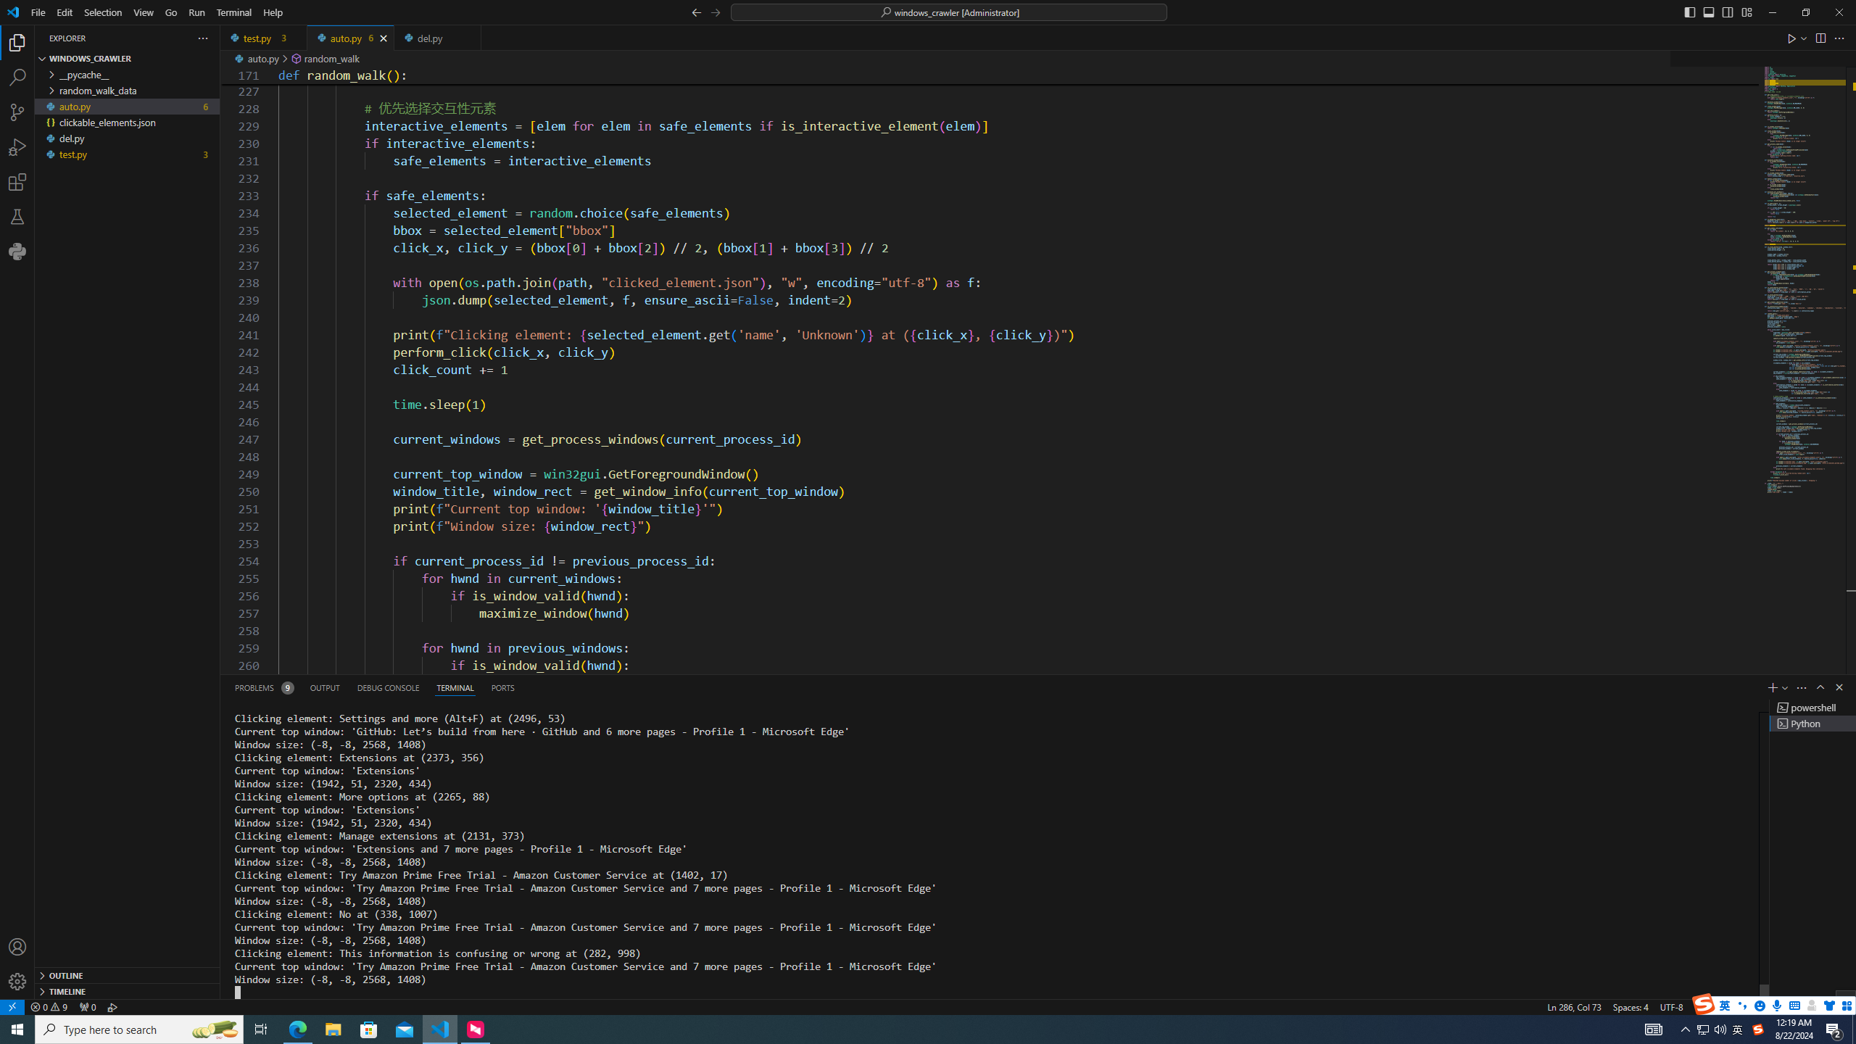 This screenshot has height=1044, width=1856. I want to click on Debug: , so click(113, 1006).